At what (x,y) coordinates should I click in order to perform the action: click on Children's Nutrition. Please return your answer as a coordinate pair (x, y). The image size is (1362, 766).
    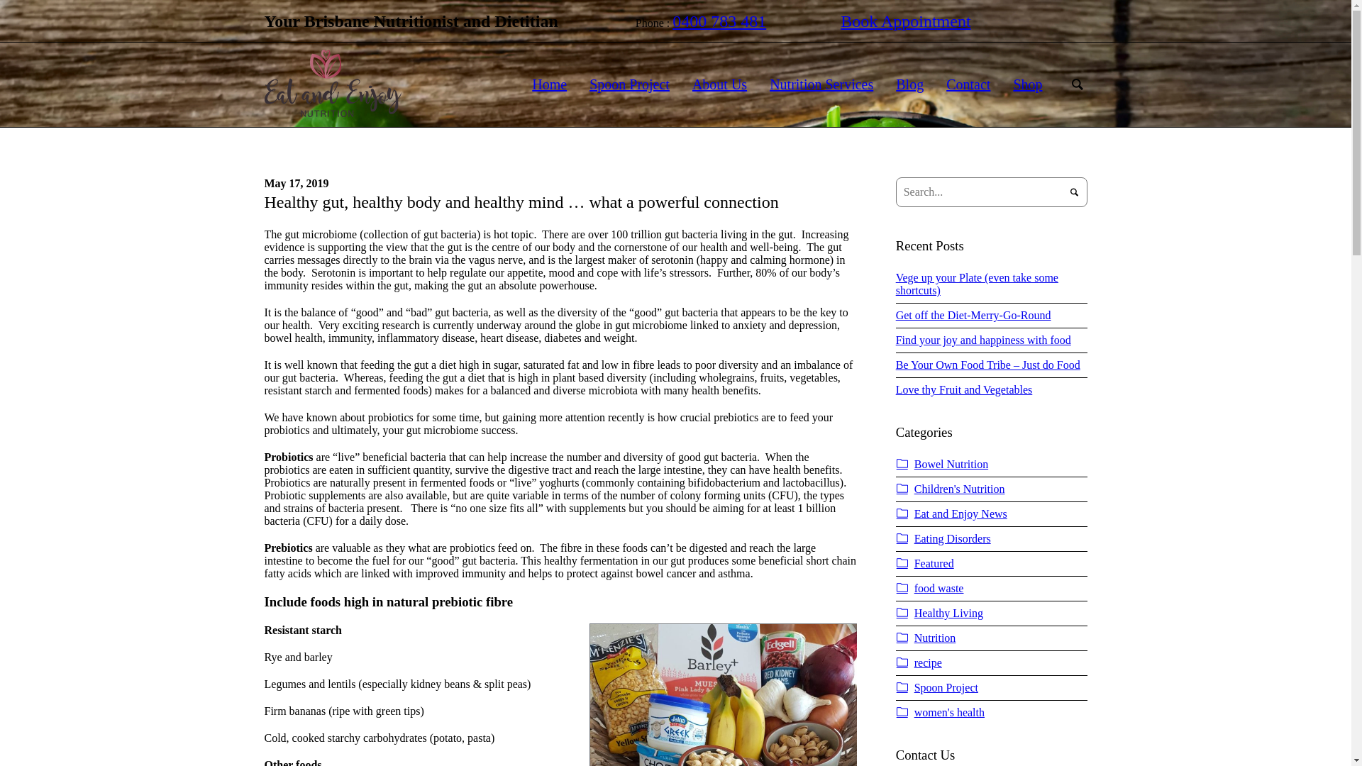
    Looking at the image, I should click on (958, 489).